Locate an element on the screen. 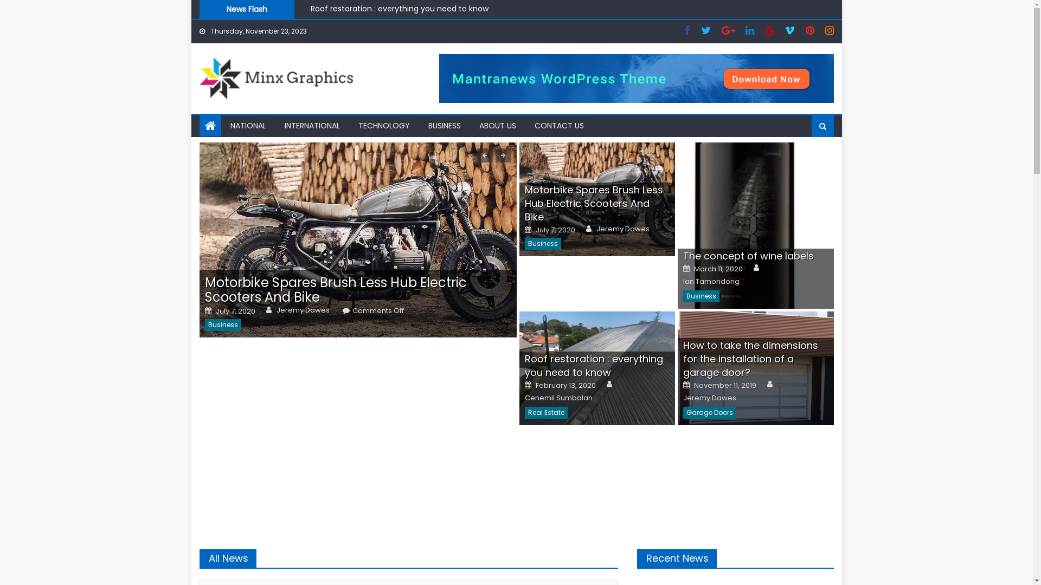  The concept of wine labels is located at coordinates (362, 10).